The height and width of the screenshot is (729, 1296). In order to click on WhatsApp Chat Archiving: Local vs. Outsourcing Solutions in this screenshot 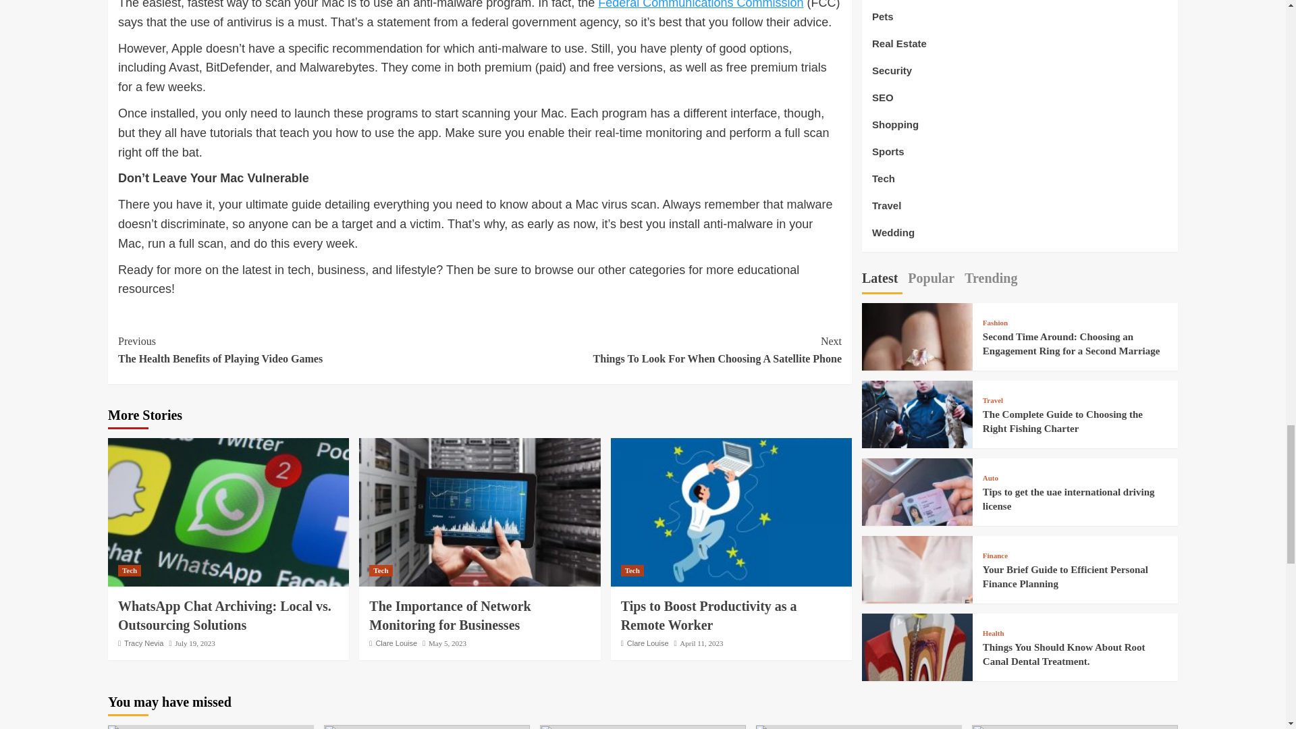, I will do `click(224, 616)`.